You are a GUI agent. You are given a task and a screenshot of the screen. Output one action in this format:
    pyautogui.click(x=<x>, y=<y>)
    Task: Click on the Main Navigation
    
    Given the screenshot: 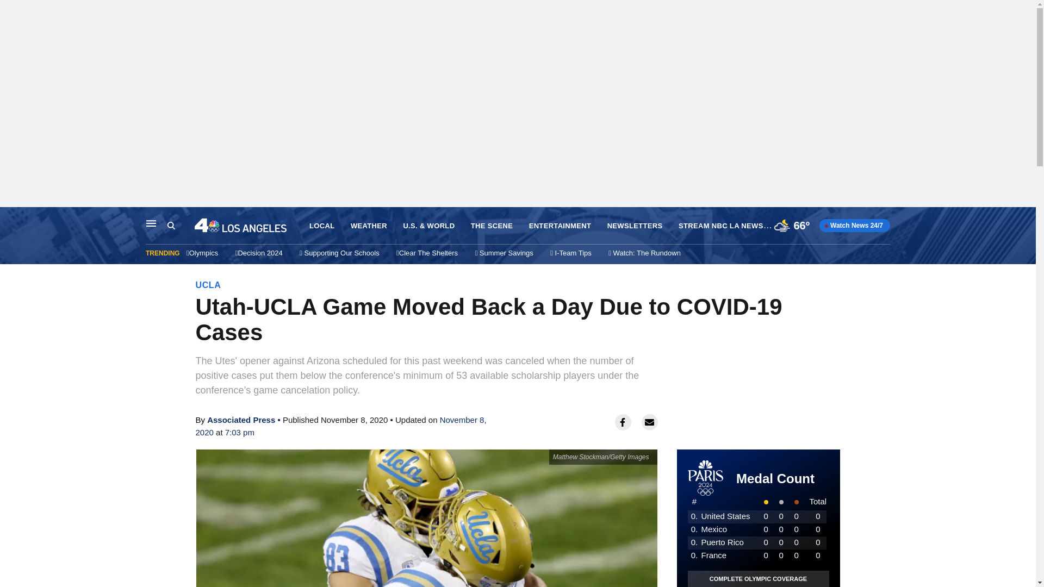 What is the action you would take?
    pyautogui.click(x=151, y=223)
    